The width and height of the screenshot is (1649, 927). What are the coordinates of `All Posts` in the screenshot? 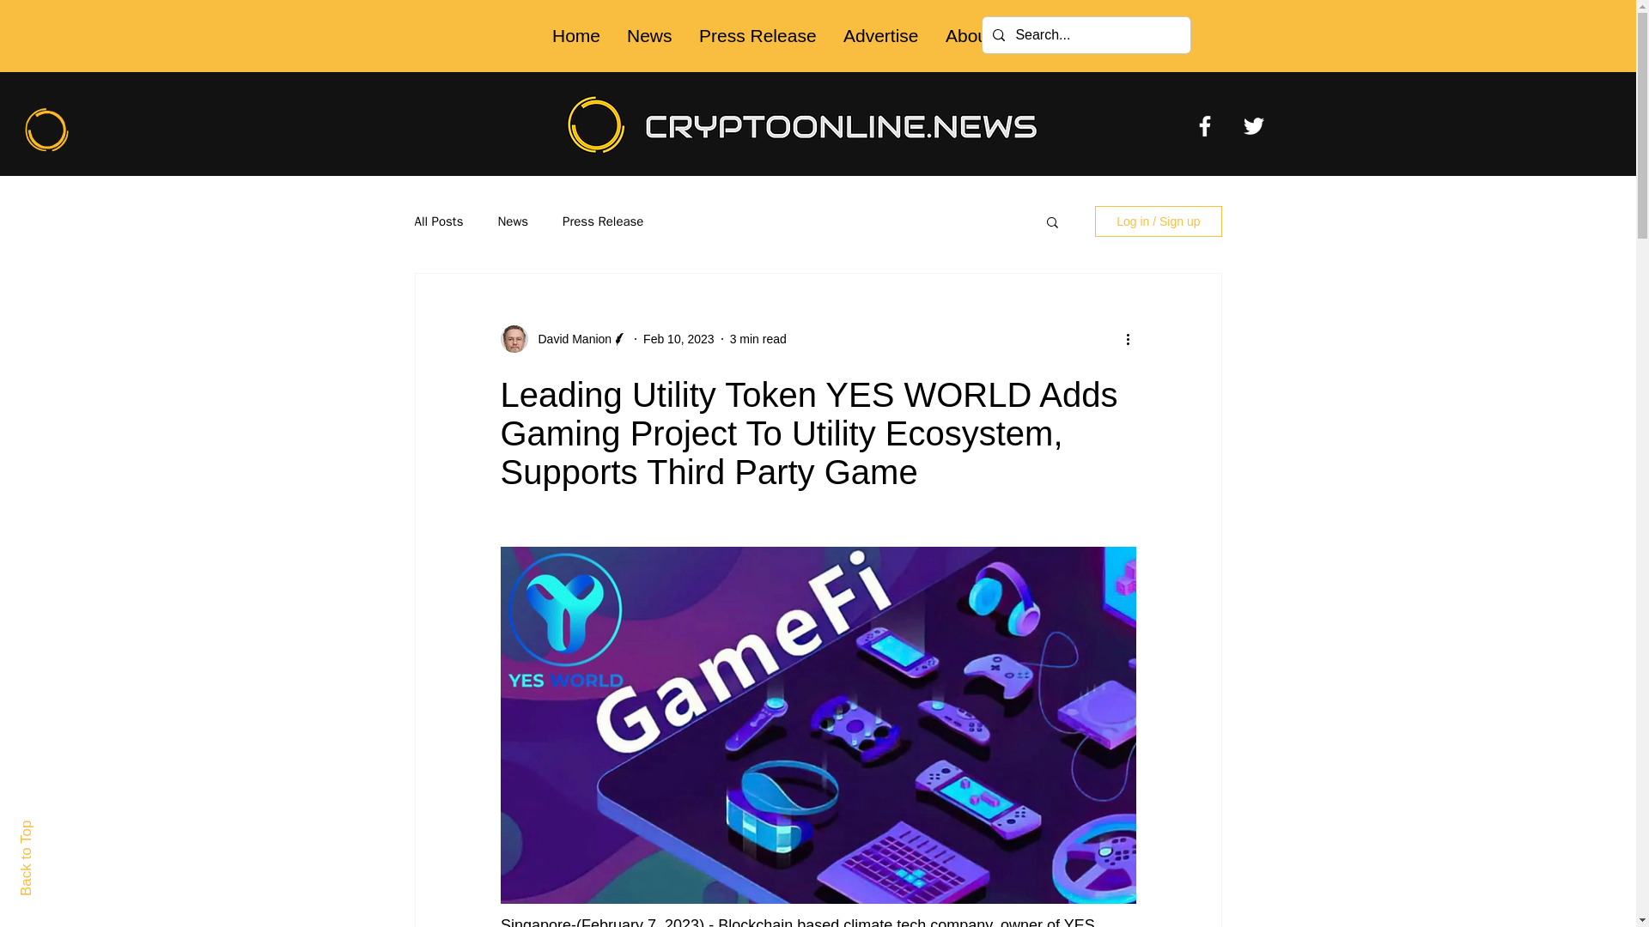 It's located at (438, 221).